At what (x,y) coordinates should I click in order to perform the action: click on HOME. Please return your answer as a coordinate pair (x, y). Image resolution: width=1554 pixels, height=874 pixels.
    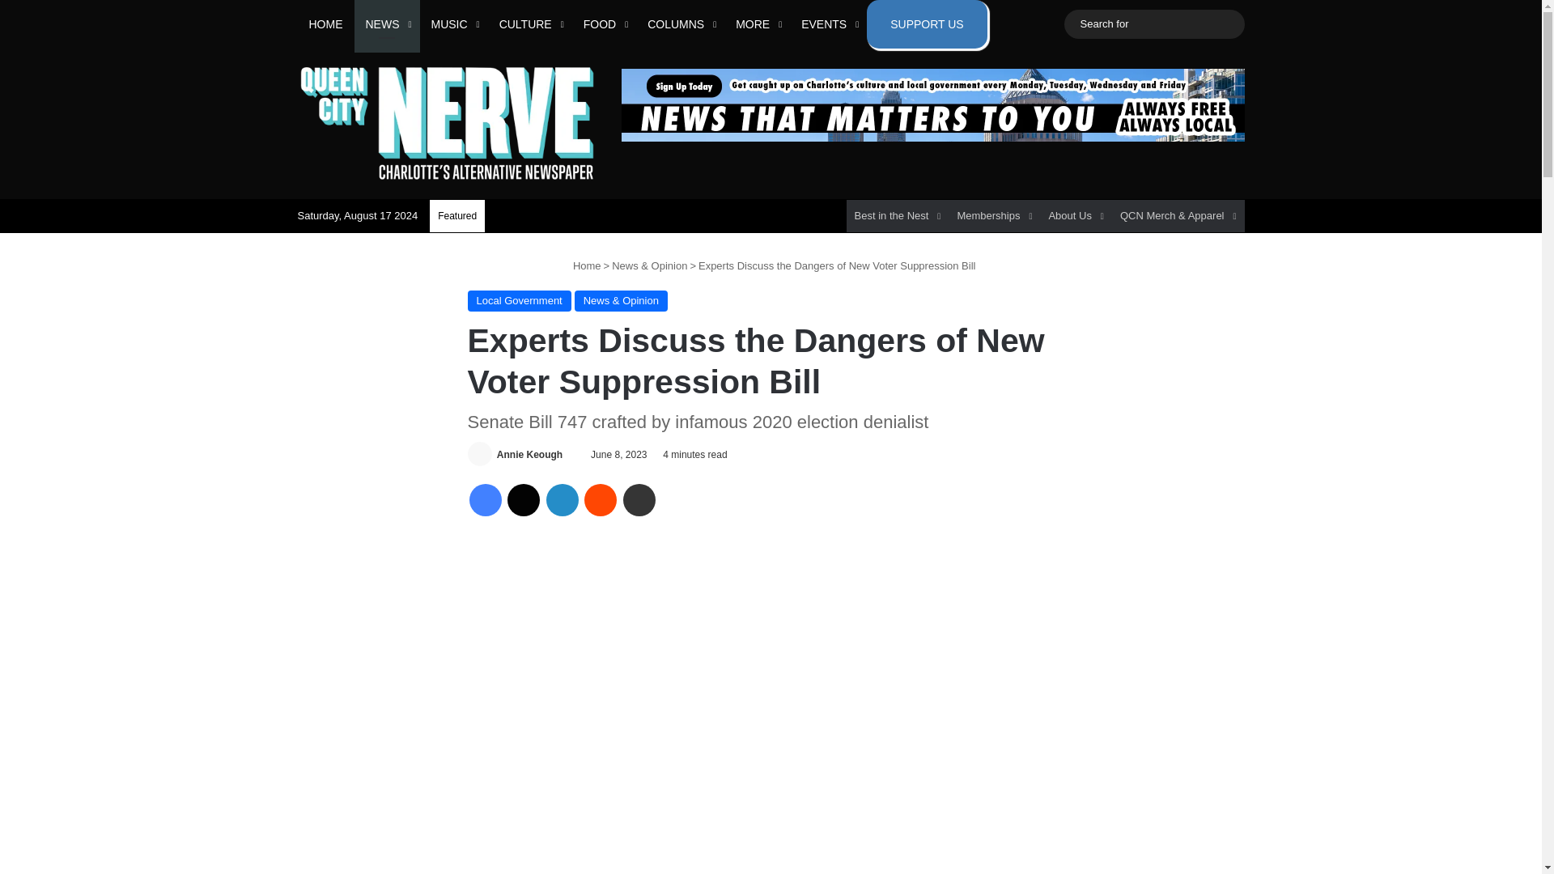
    Looking at the image, I should click on (325, 24).